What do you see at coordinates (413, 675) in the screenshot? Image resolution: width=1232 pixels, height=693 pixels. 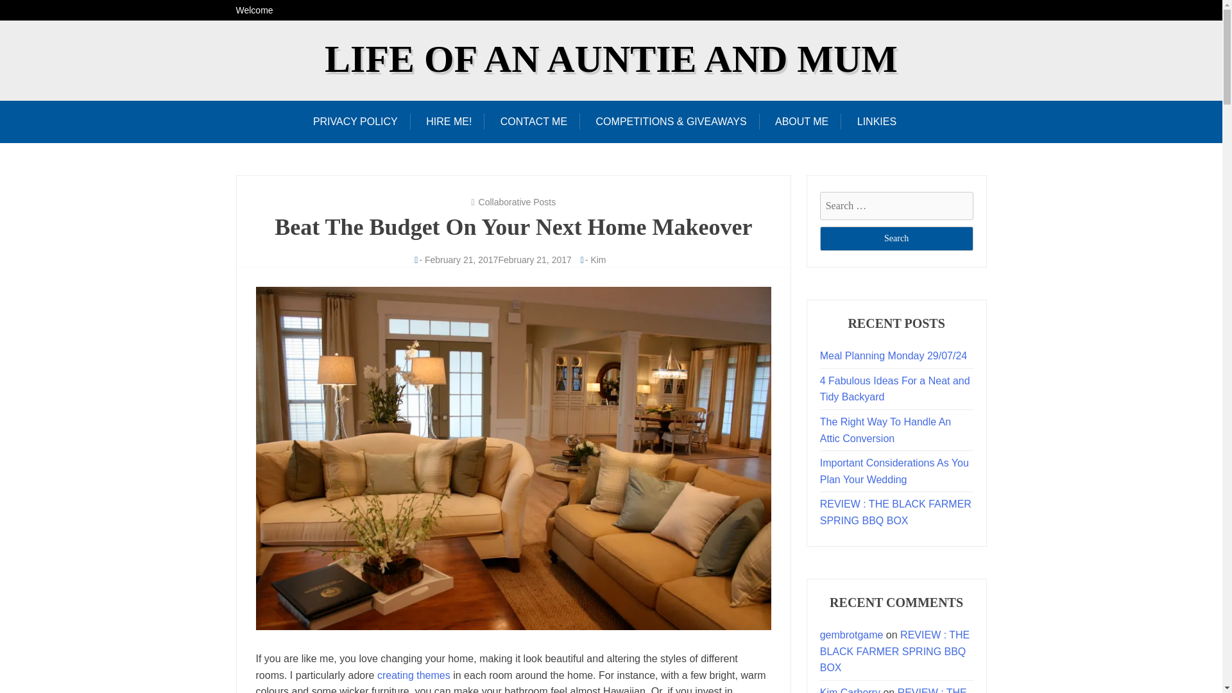 I see `creating themes` at bounding box center [413, 675].